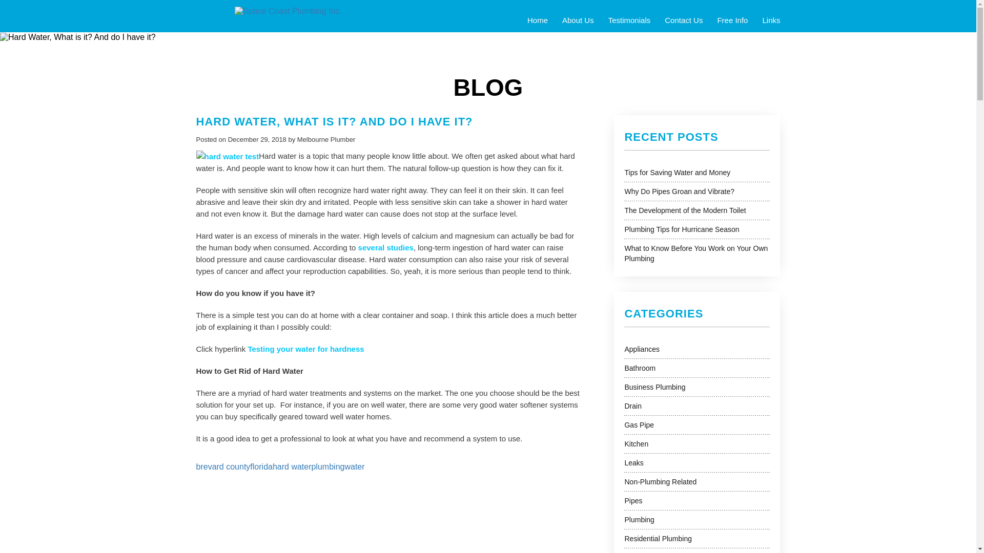  What do you see at coordinates (261, 466) in the screenshot?
I see `florida` at bounding box center [261, 466].